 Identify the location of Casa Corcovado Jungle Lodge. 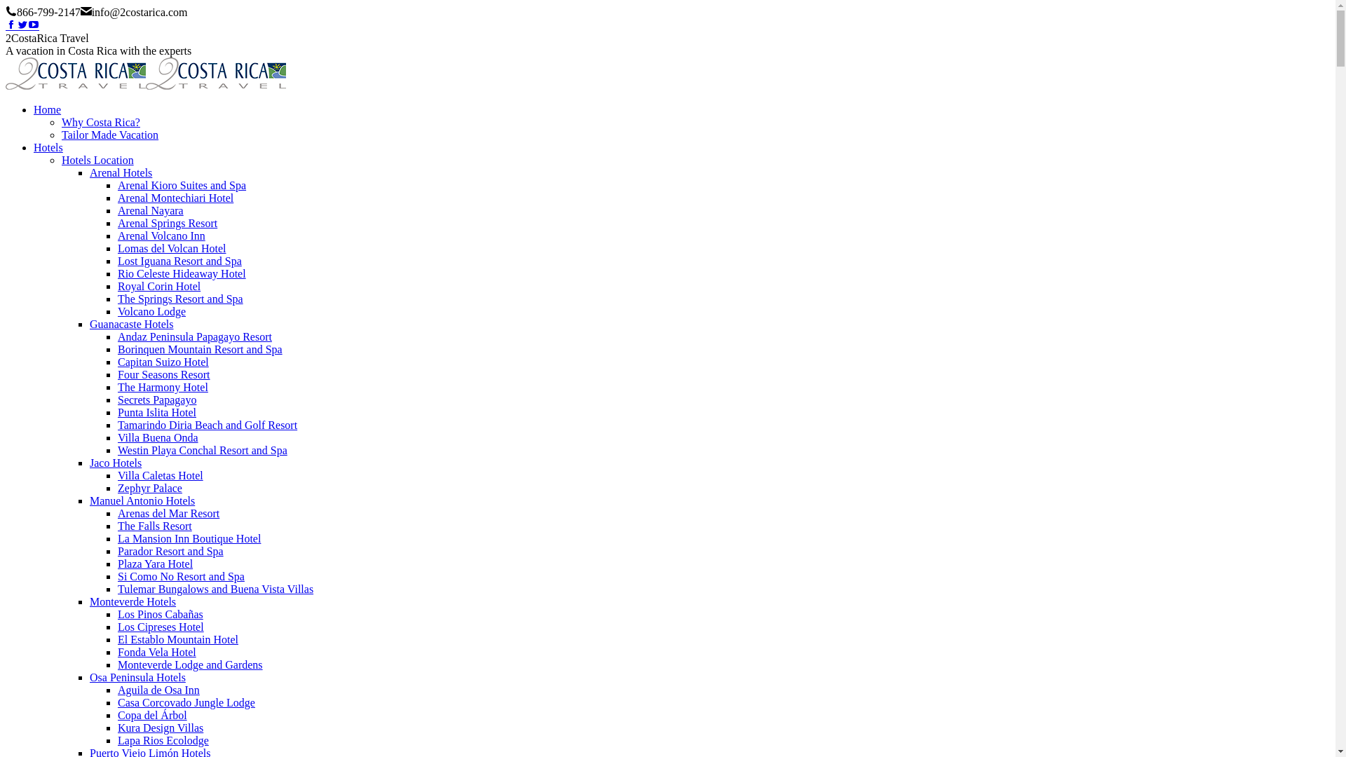
(186, 702).